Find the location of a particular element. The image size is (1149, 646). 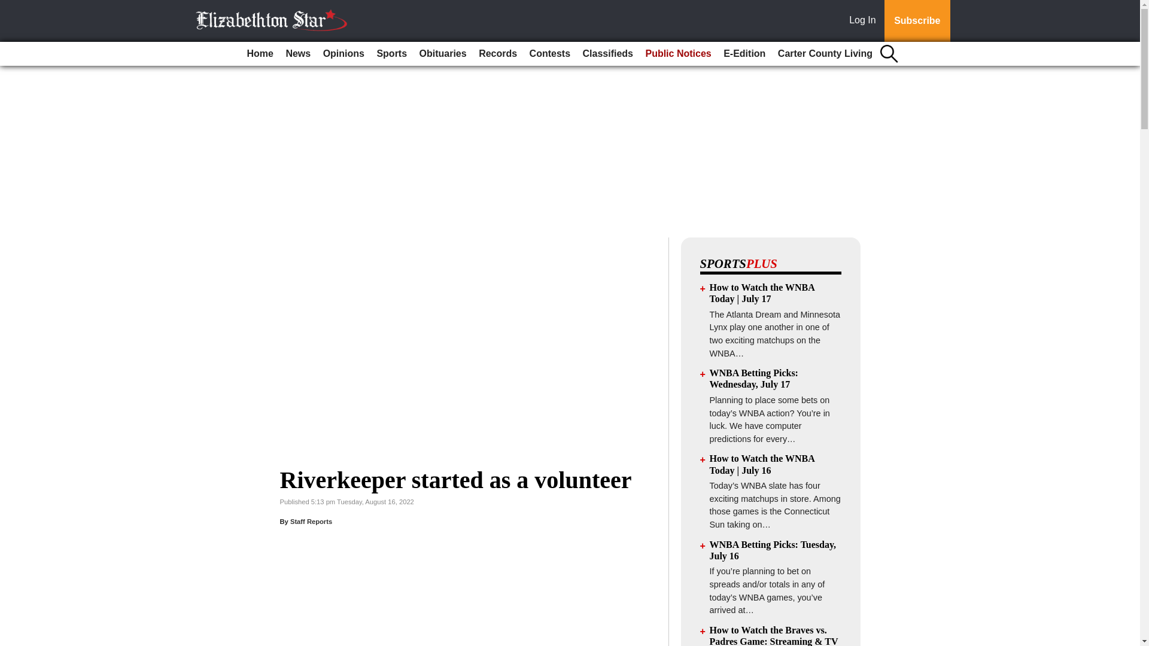

Log In is located at coordinates (865, 21).